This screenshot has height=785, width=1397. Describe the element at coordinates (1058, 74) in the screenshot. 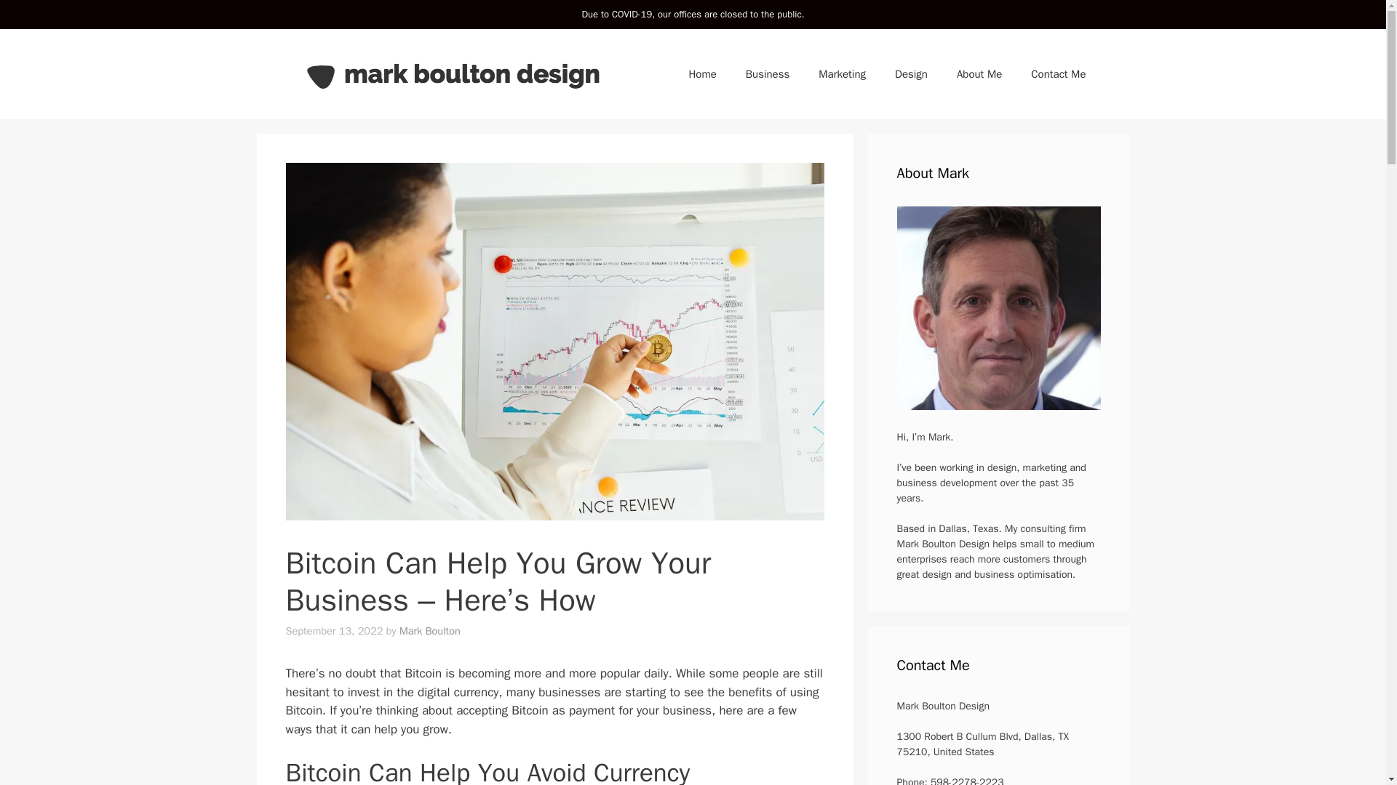

I see `Contact Me` at that location.